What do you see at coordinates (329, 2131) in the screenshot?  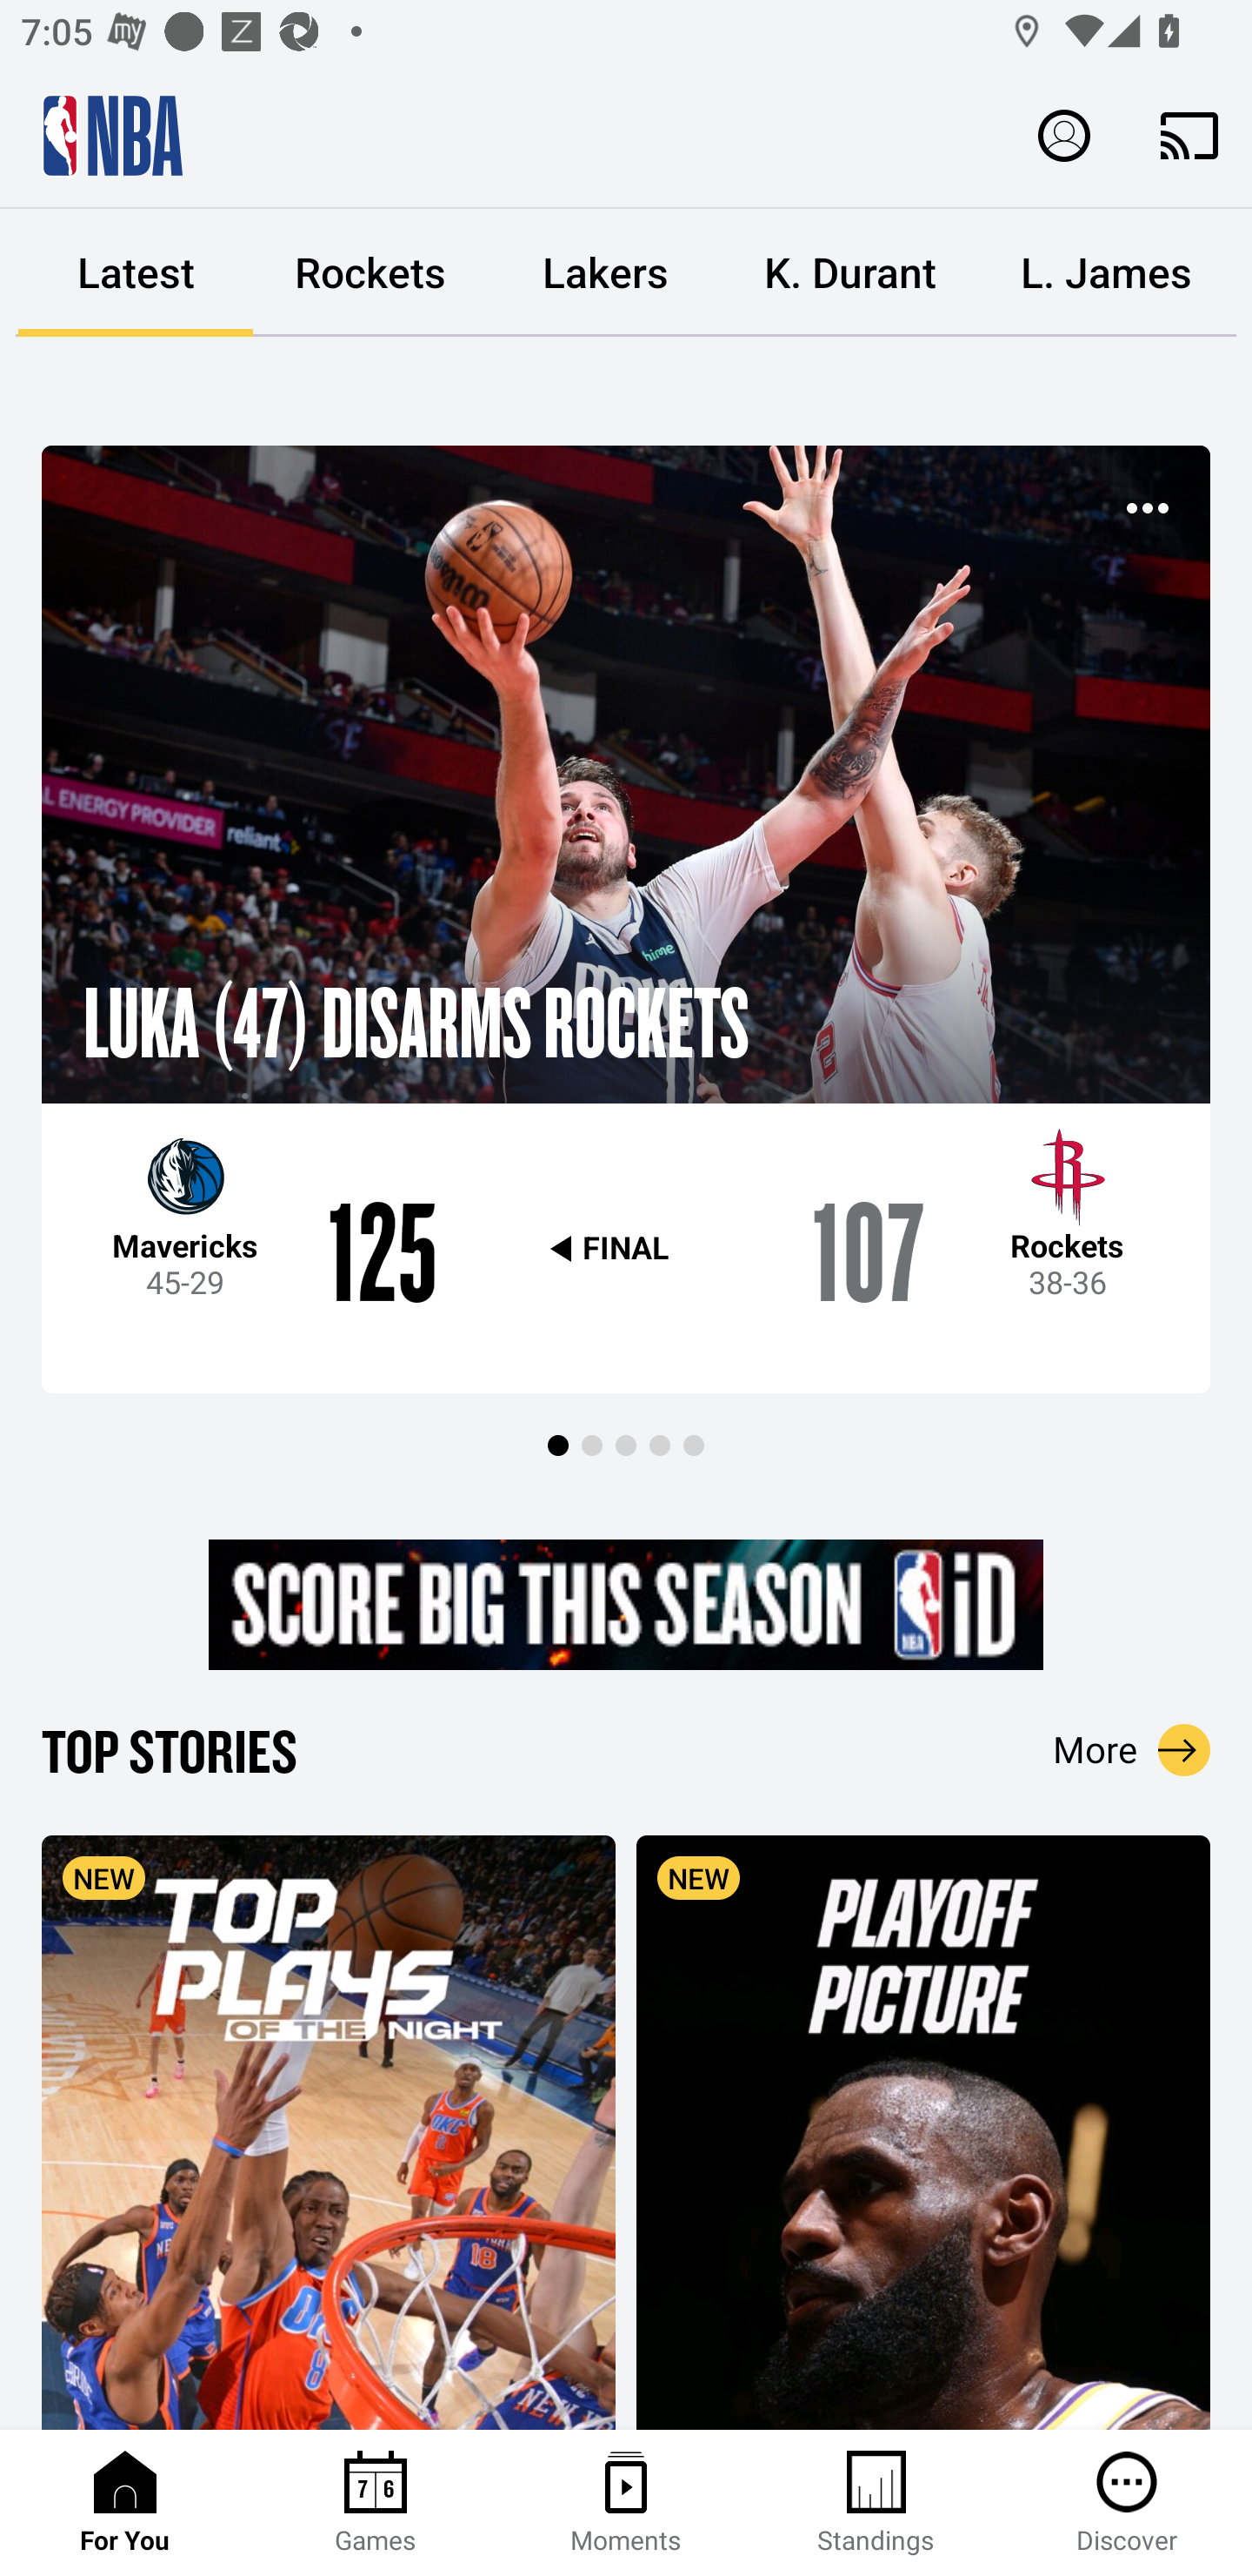 I see `NEW` at bounding box center [329, 2131].